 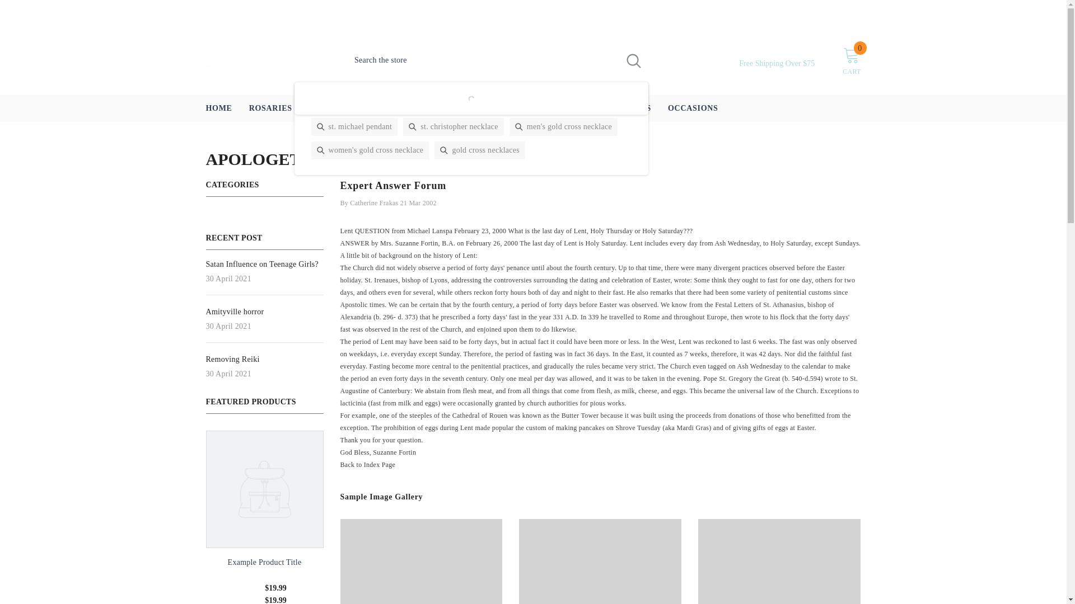 What do you see at coordinates (271, 108) in the screenshot?
I see `ROSARIES` at bounding box center [271, 108].